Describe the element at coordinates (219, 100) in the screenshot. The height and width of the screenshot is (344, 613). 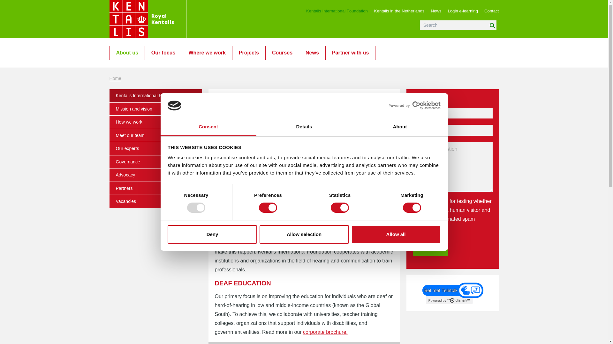
I see `webReader menu` at that location.